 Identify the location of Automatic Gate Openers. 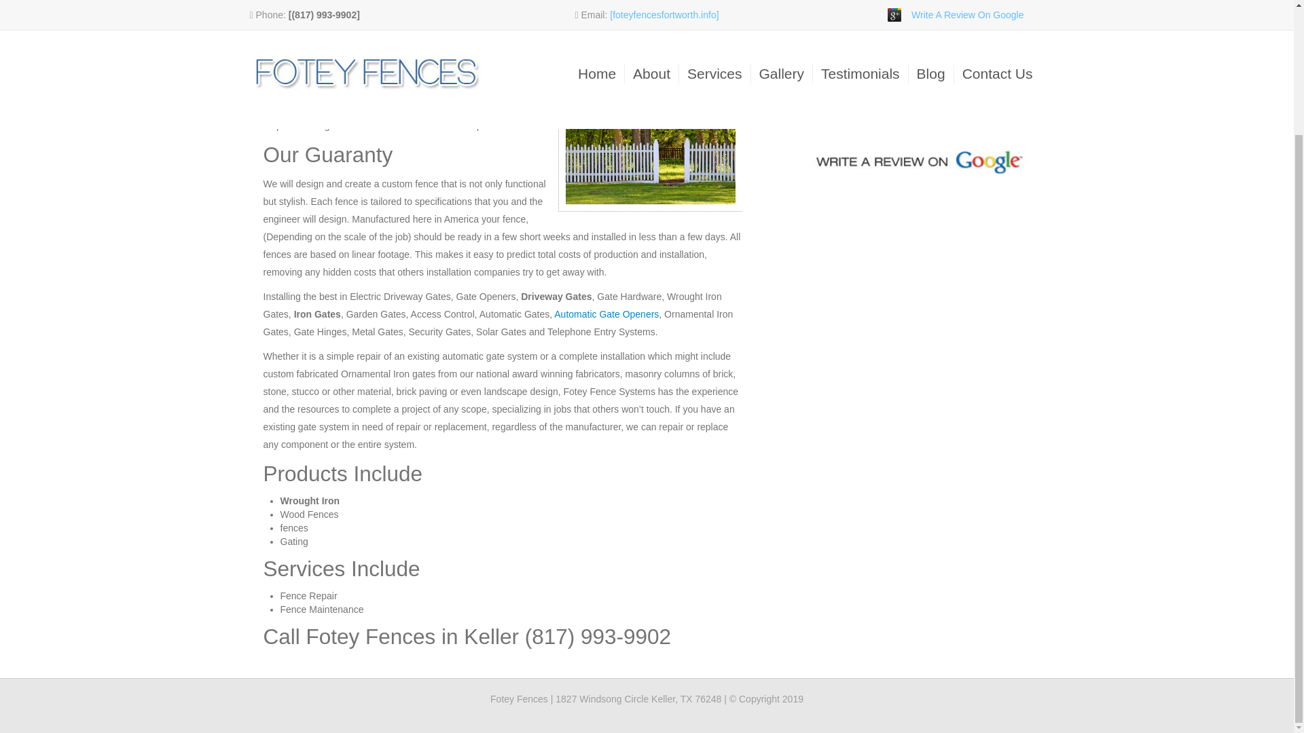
(606, 314).